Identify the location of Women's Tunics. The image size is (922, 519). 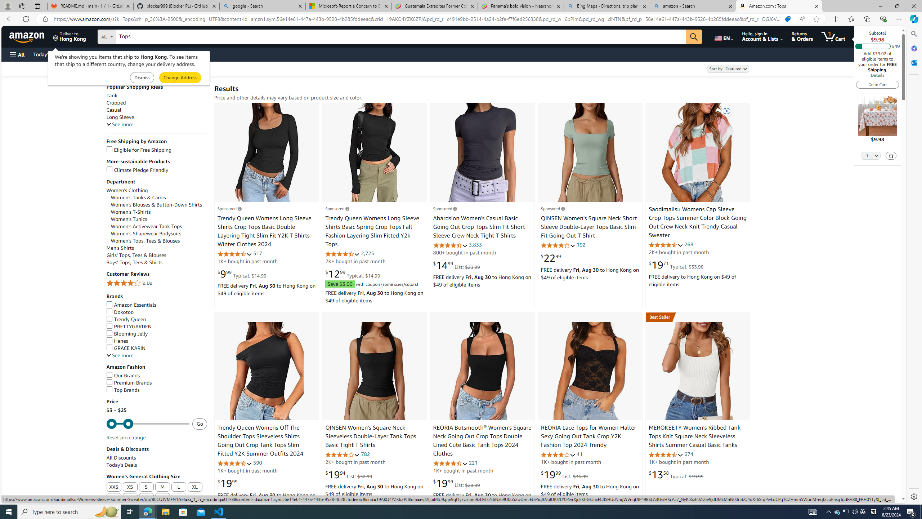
(129, 219).